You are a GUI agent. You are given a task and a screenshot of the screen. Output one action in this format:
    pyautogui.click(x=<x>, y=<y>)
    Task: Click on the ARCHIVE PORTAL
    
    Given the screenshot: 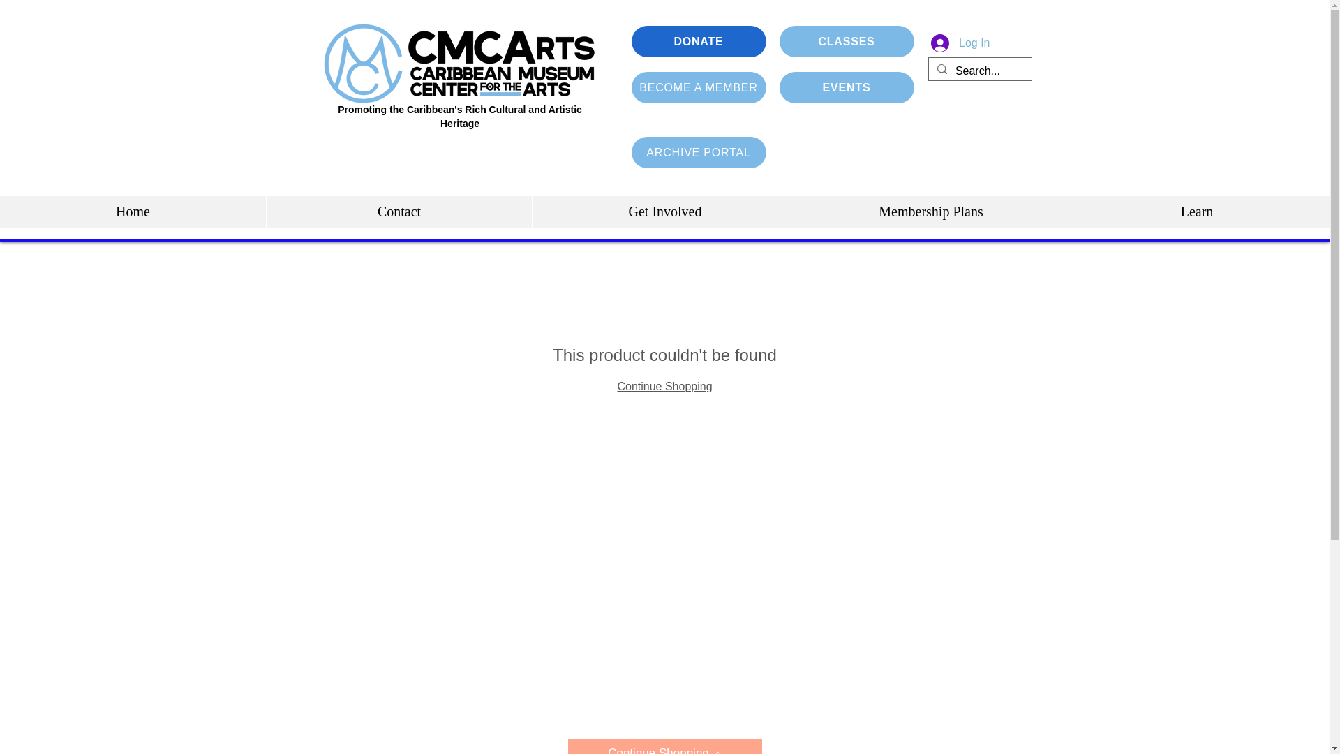 What is the action you would take?
    pyautogui.click(x=698, y=152)
    